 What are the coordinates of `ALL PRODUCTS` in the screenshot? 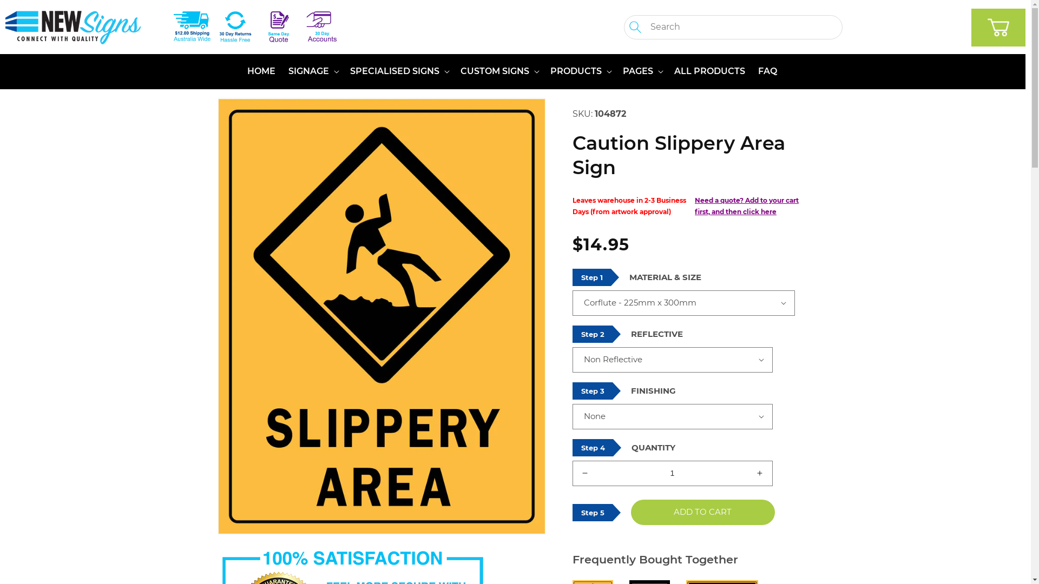 It's located at (710, 71).